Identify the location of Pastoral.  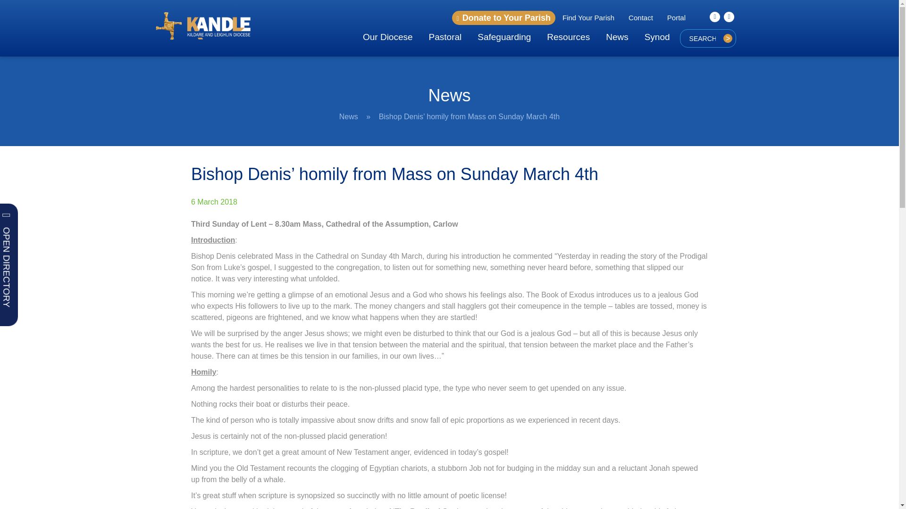
(445, 37).